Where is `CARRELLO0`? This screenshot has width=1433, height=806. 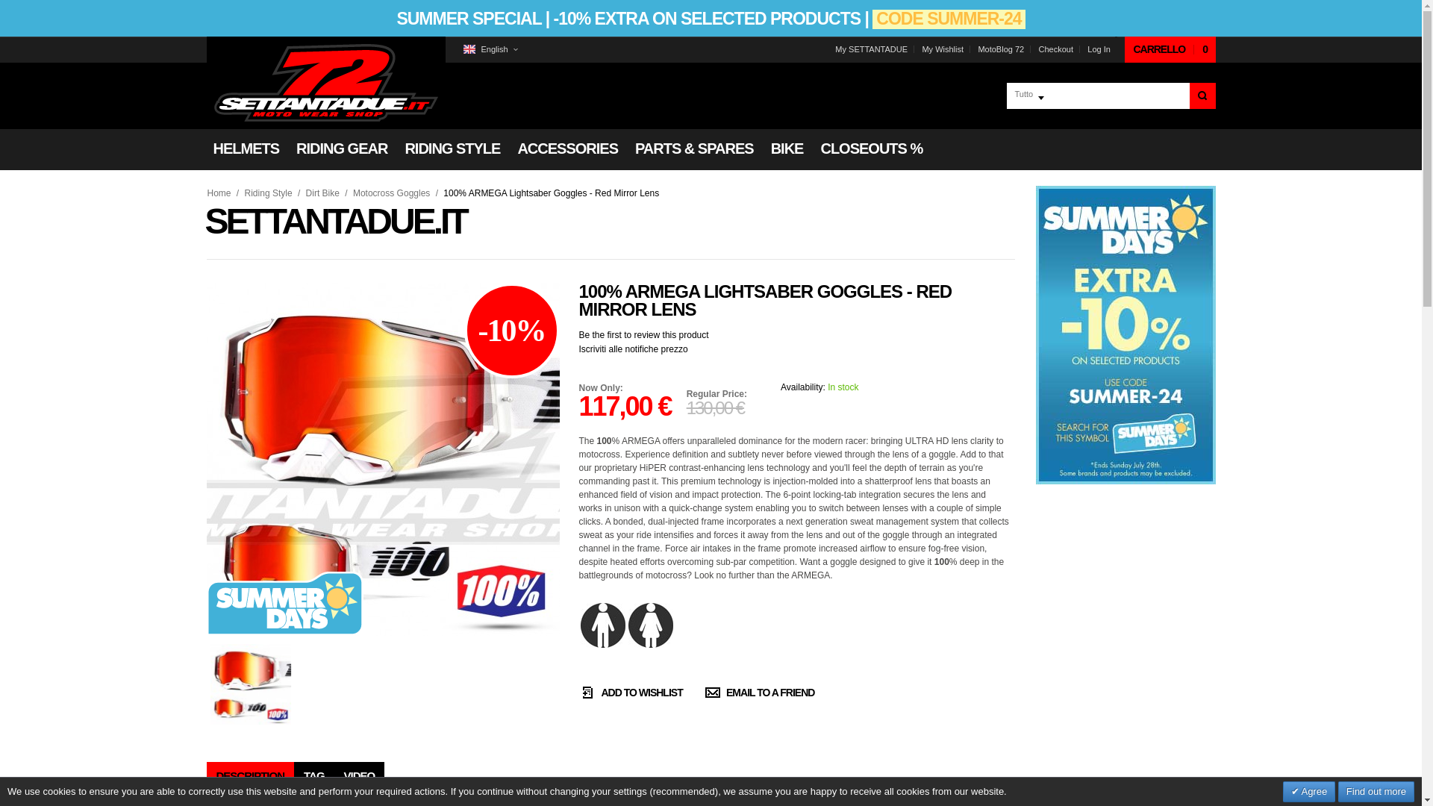 CARRELLO0 is located at coordinates (1170, 49).